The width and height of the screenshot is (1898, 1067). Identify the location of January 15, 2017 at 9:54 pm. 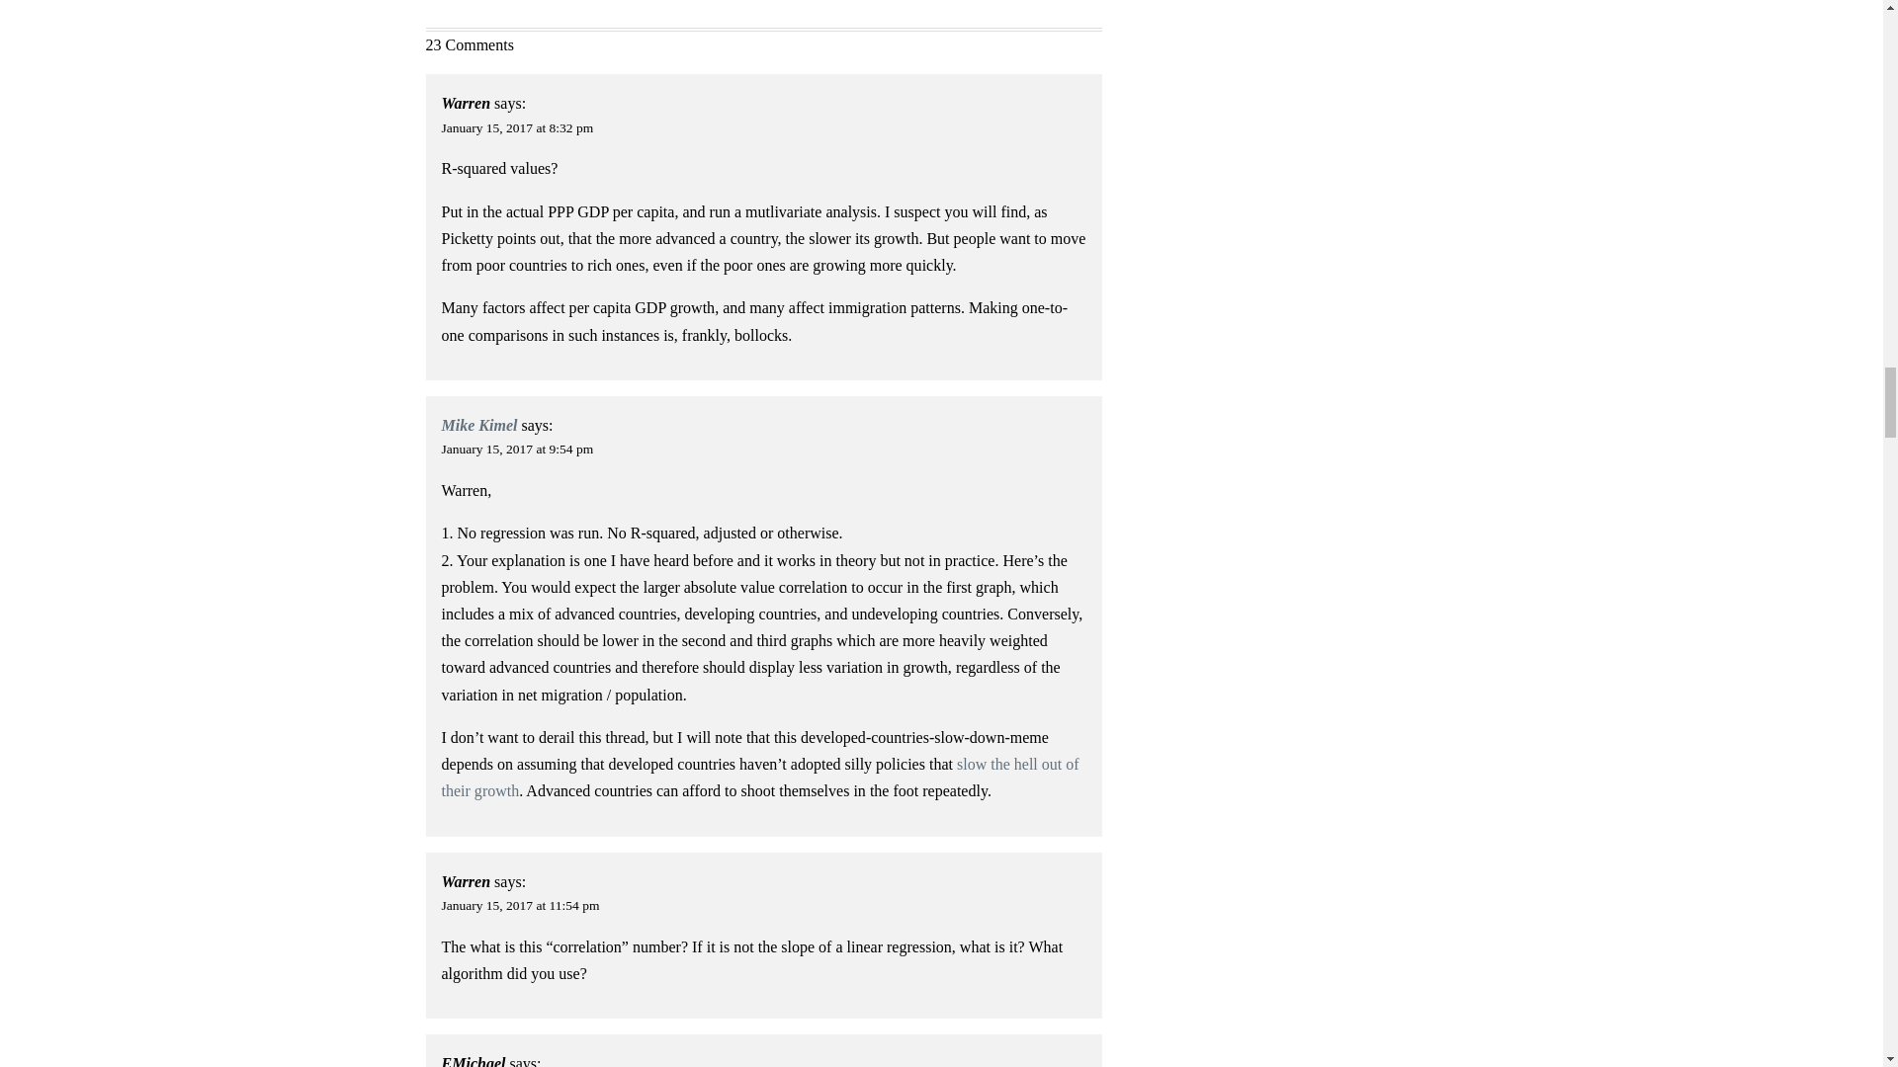
(518, 449).